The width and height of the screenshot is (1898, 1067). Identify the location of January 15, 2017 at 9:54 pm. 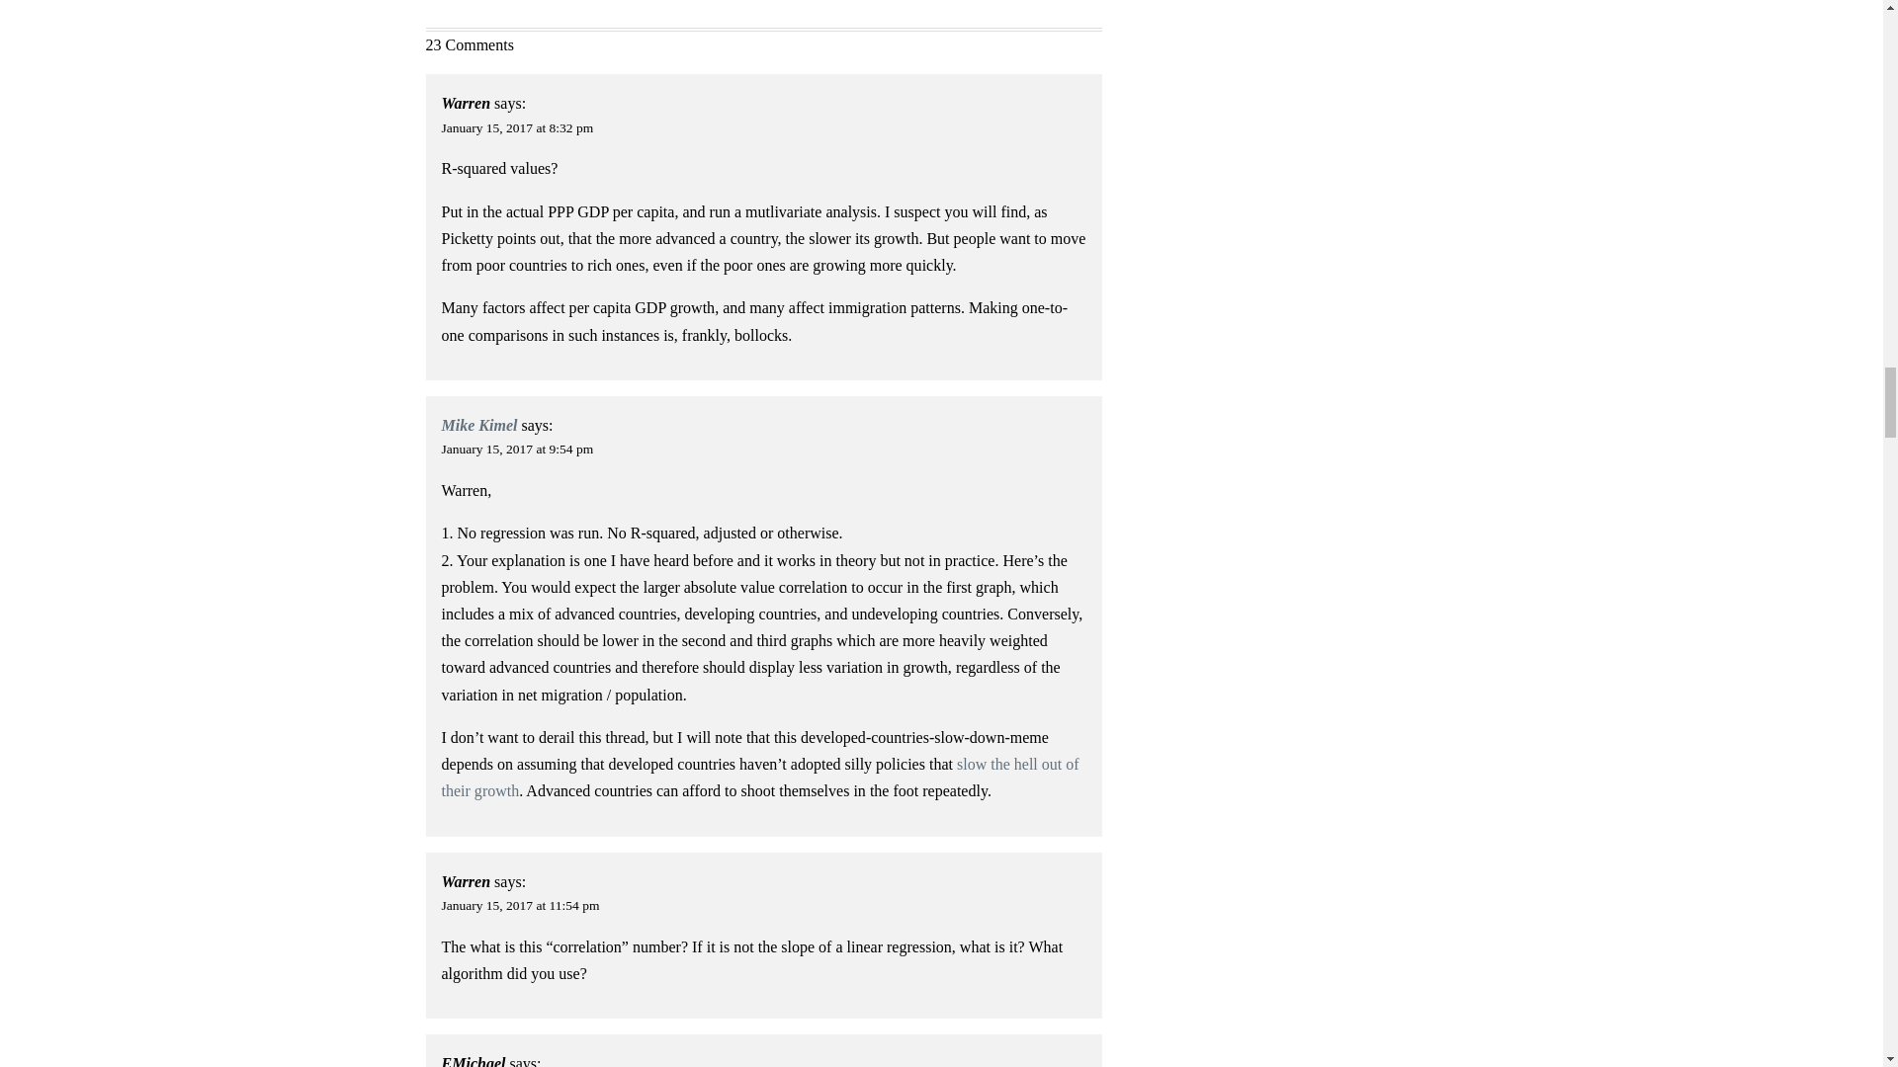
(518, 449).